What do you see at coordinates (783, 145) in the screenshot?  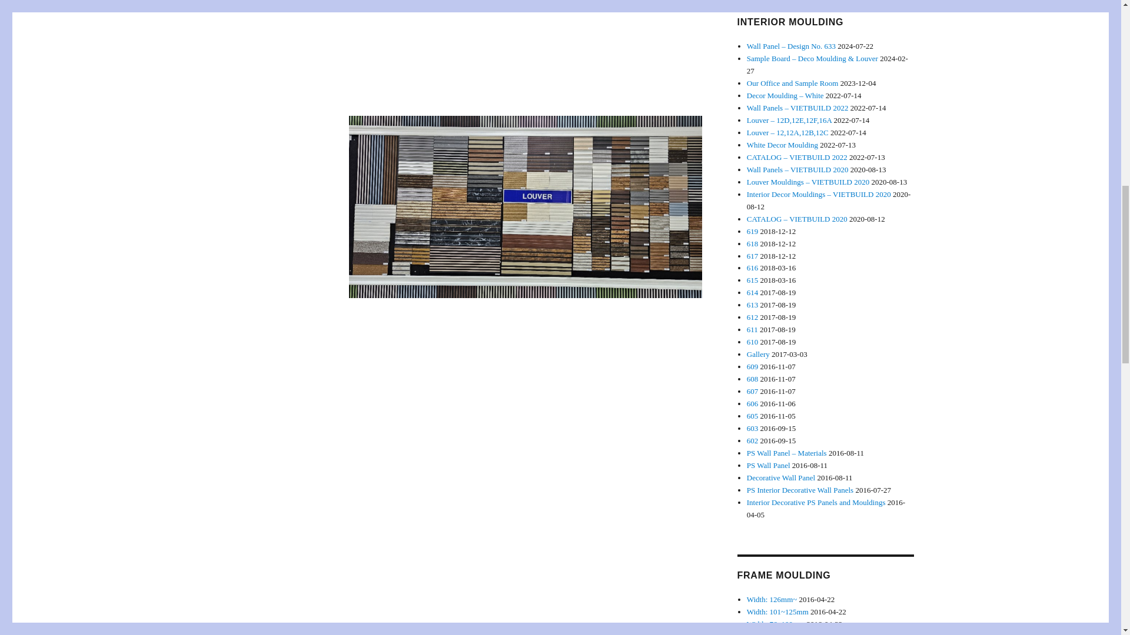 I see `White Decor Moulding` at bounding box center [783, 145].